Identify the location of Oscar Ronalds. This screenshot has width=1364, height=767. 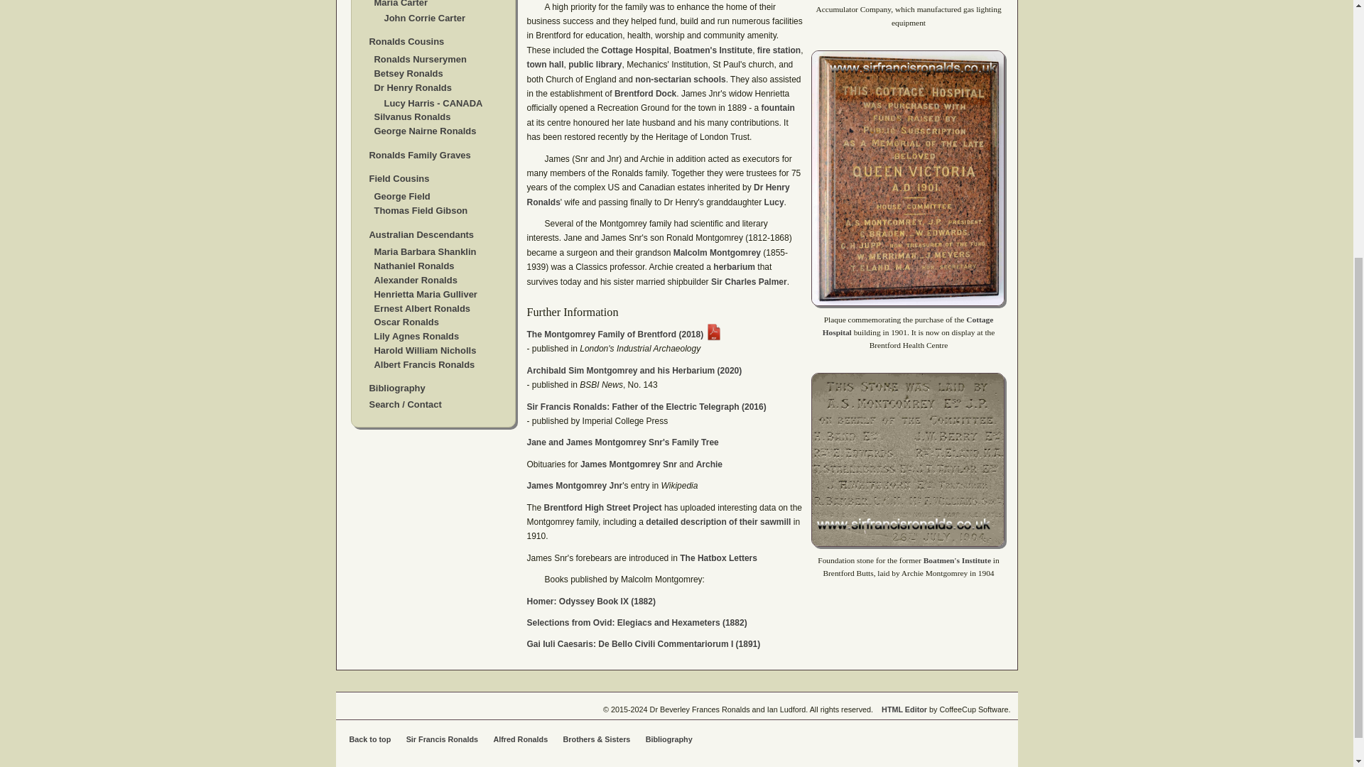
(406, 322).